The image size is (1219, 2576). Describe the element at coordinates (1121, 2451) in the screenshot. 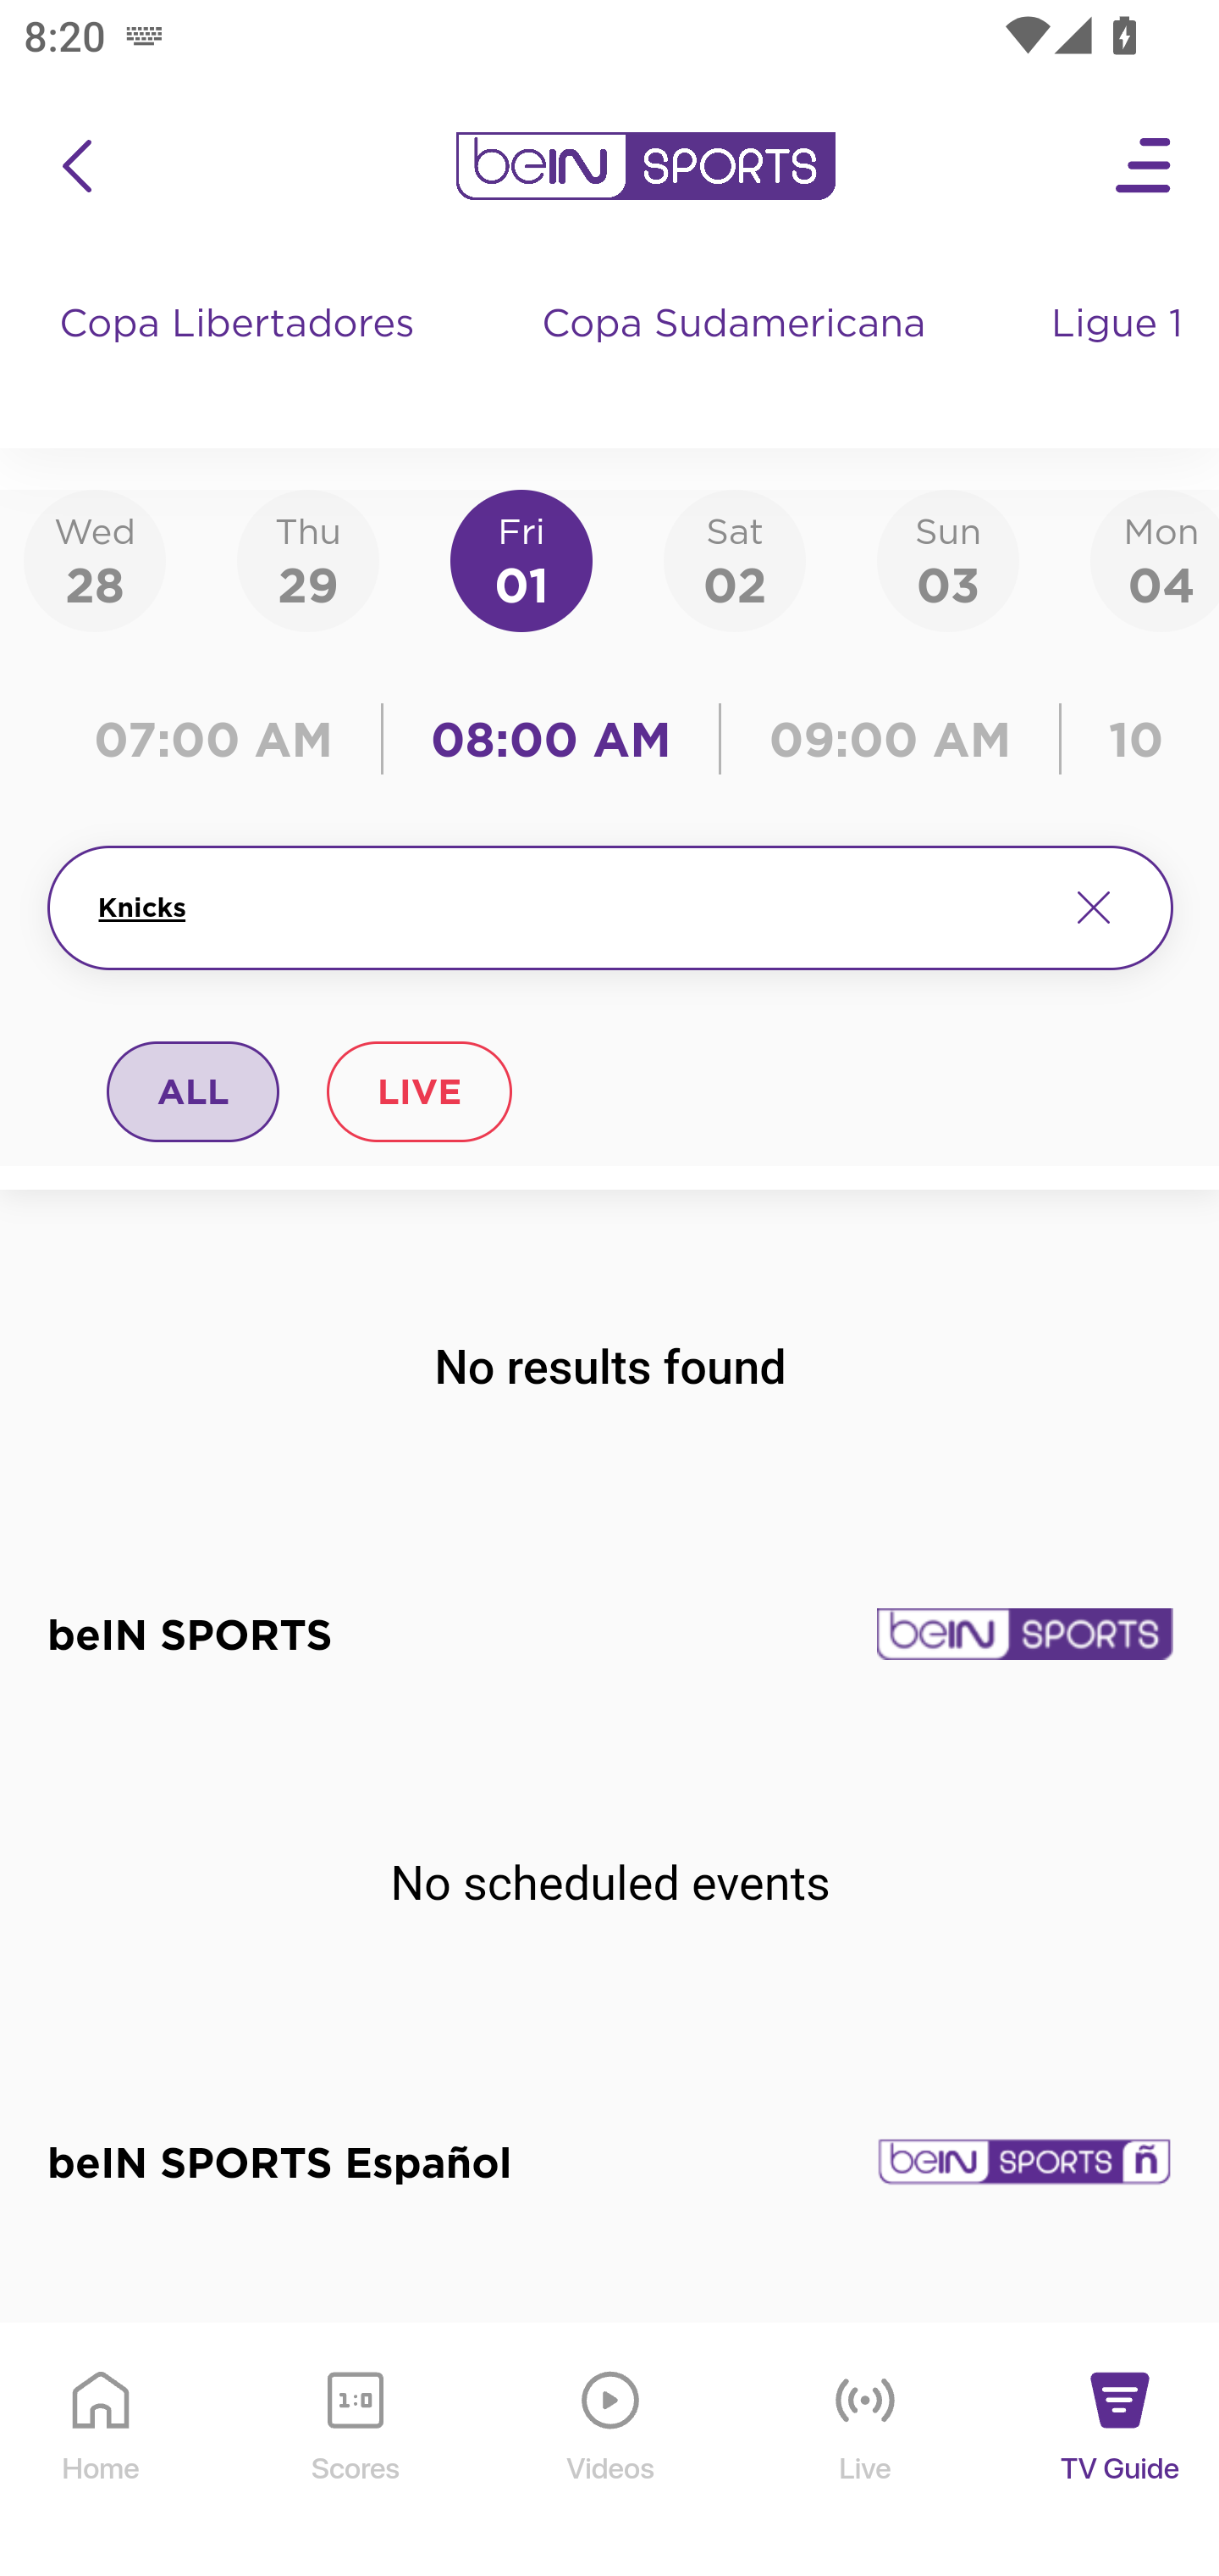

I see `TV Guide TV Guide Icon TV Guide` at that location.